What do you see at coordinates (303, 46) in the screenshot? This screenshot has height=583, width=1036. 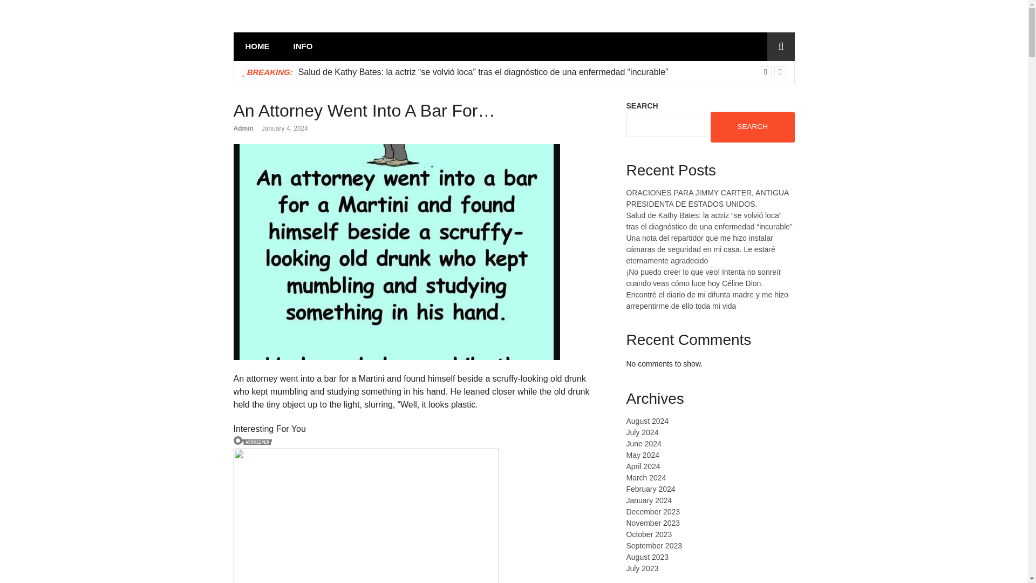 I see `INFO` at bounding box center [303, 46].